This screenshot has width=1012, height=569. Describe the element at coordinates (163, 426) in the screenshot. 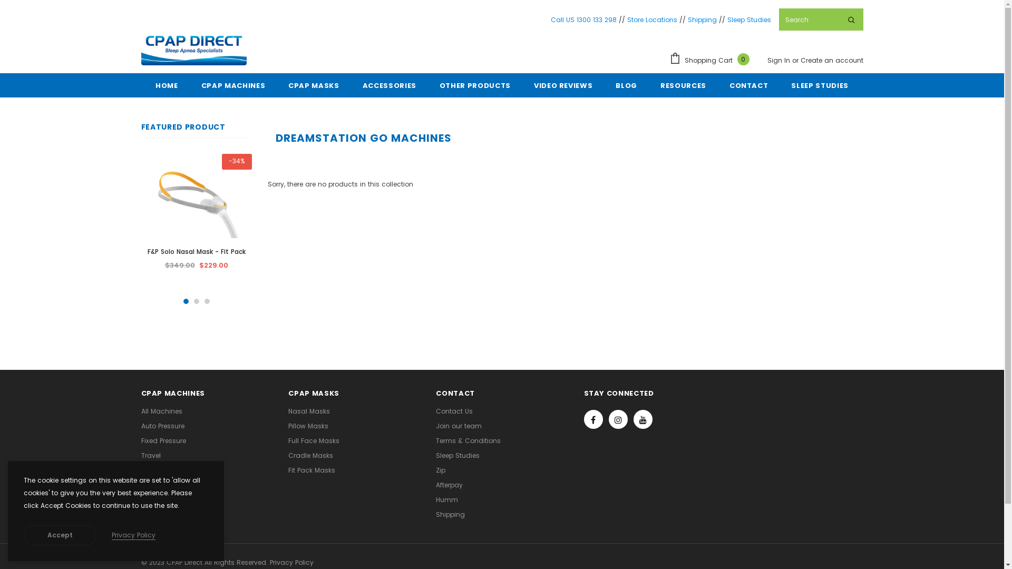

I see `Auto Pressure` at that location.